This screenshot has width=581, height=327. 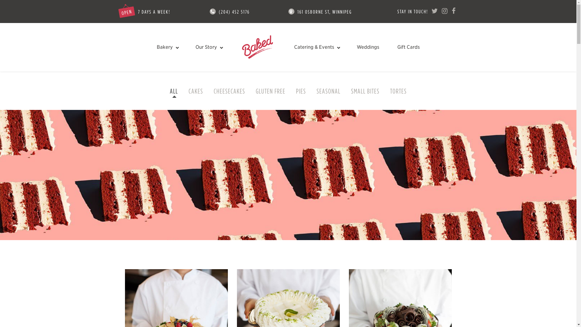 I want to click on Our Story, so click(x=208, y=47).